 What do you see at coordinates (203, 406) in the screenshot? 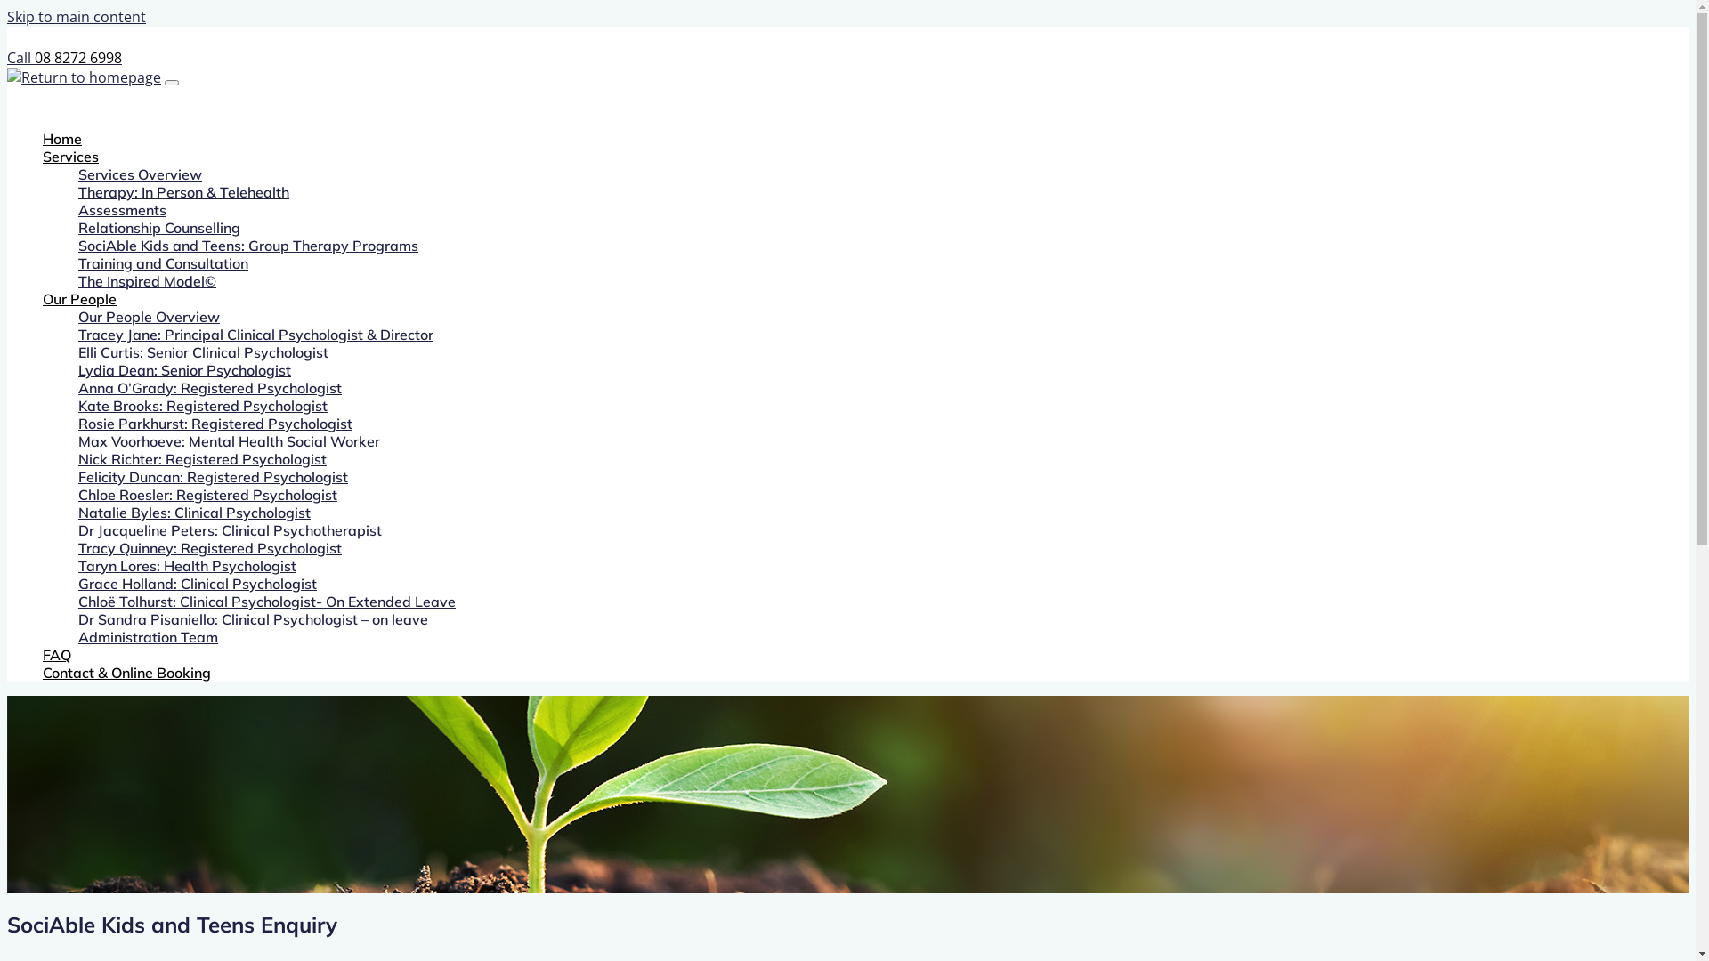
I see `Kate Brooks: Registered Psychologist` at bounding box center [203, 406].